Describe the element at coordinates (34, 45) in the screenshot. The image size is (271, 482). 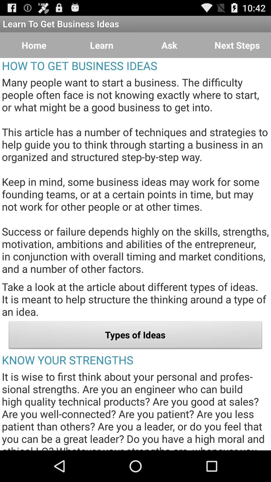
I see `press the item next to the learn button` at that location.